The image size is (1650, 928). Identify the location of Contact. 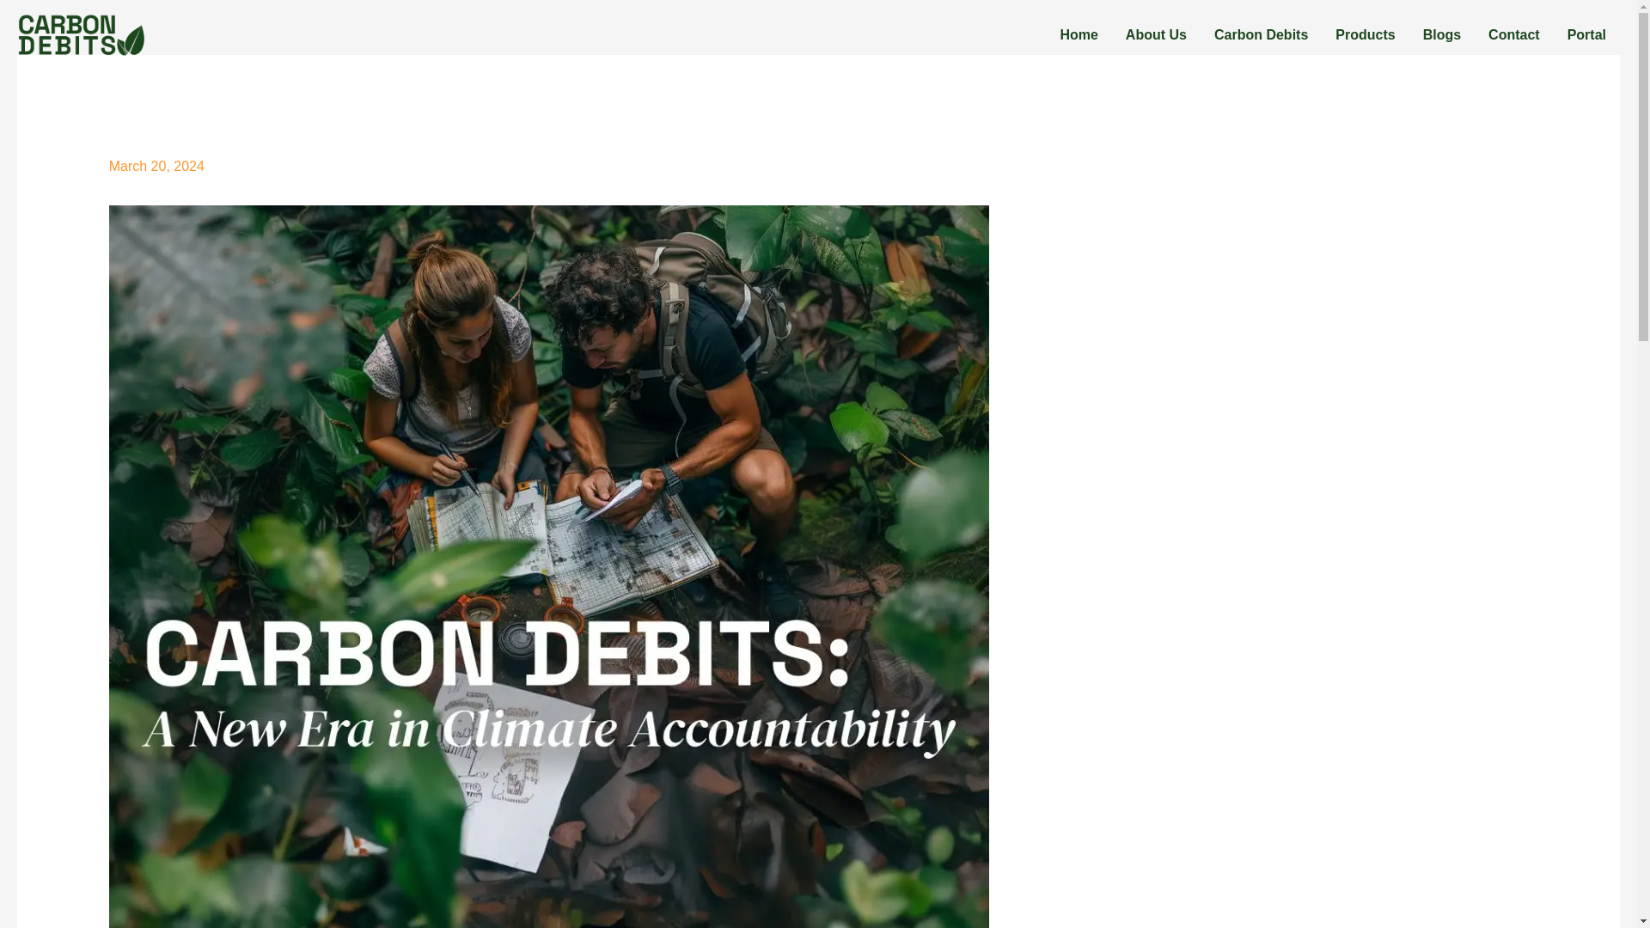
(1514, 34).